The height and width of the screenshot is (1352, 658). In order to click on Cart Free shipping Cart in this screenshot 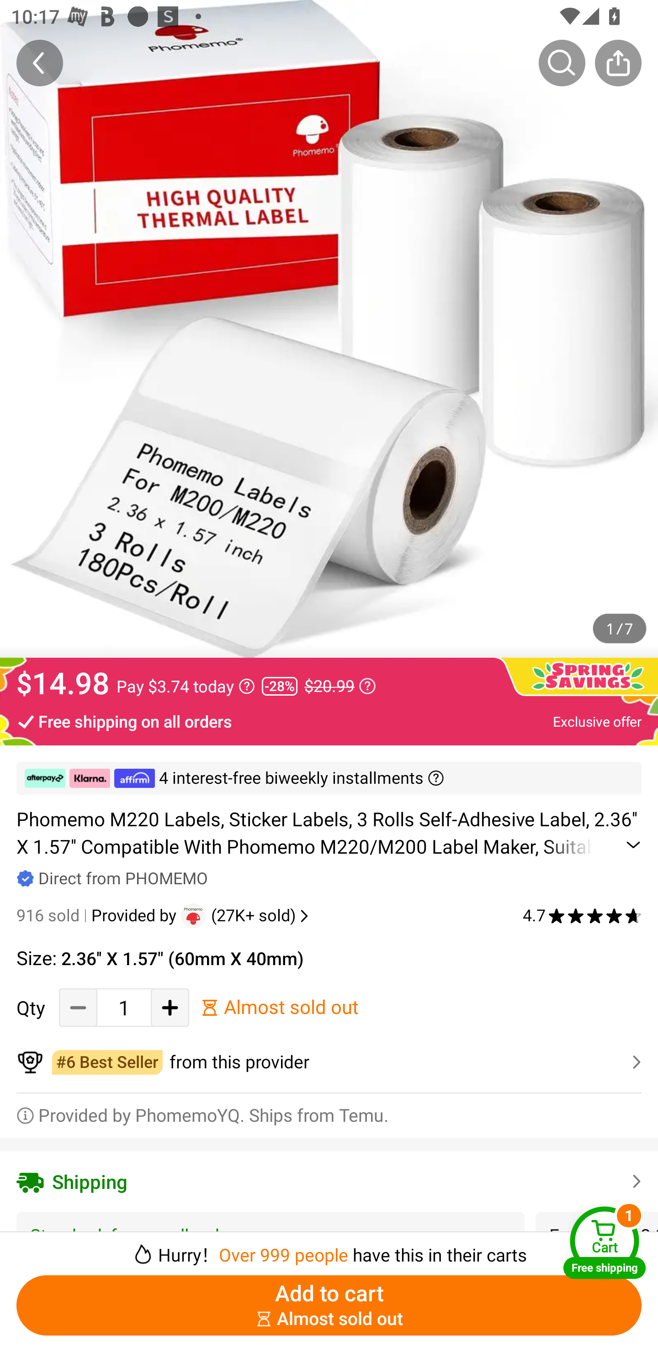, I will do `click(605, 1242)`.